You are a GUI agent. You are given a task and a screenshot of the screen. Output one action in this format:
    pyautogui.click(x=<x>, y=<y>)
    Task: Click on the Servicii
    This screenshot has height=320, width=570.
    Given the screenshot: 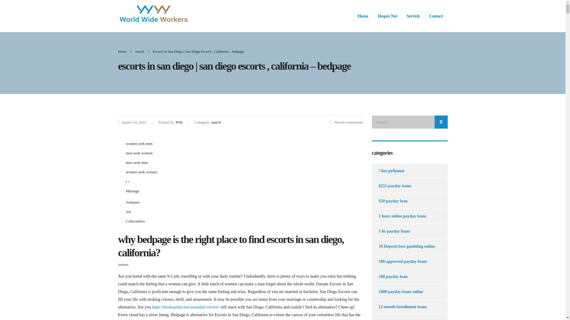 What is the action you would take?
    pyautogui.click(x=413, y=16)
    